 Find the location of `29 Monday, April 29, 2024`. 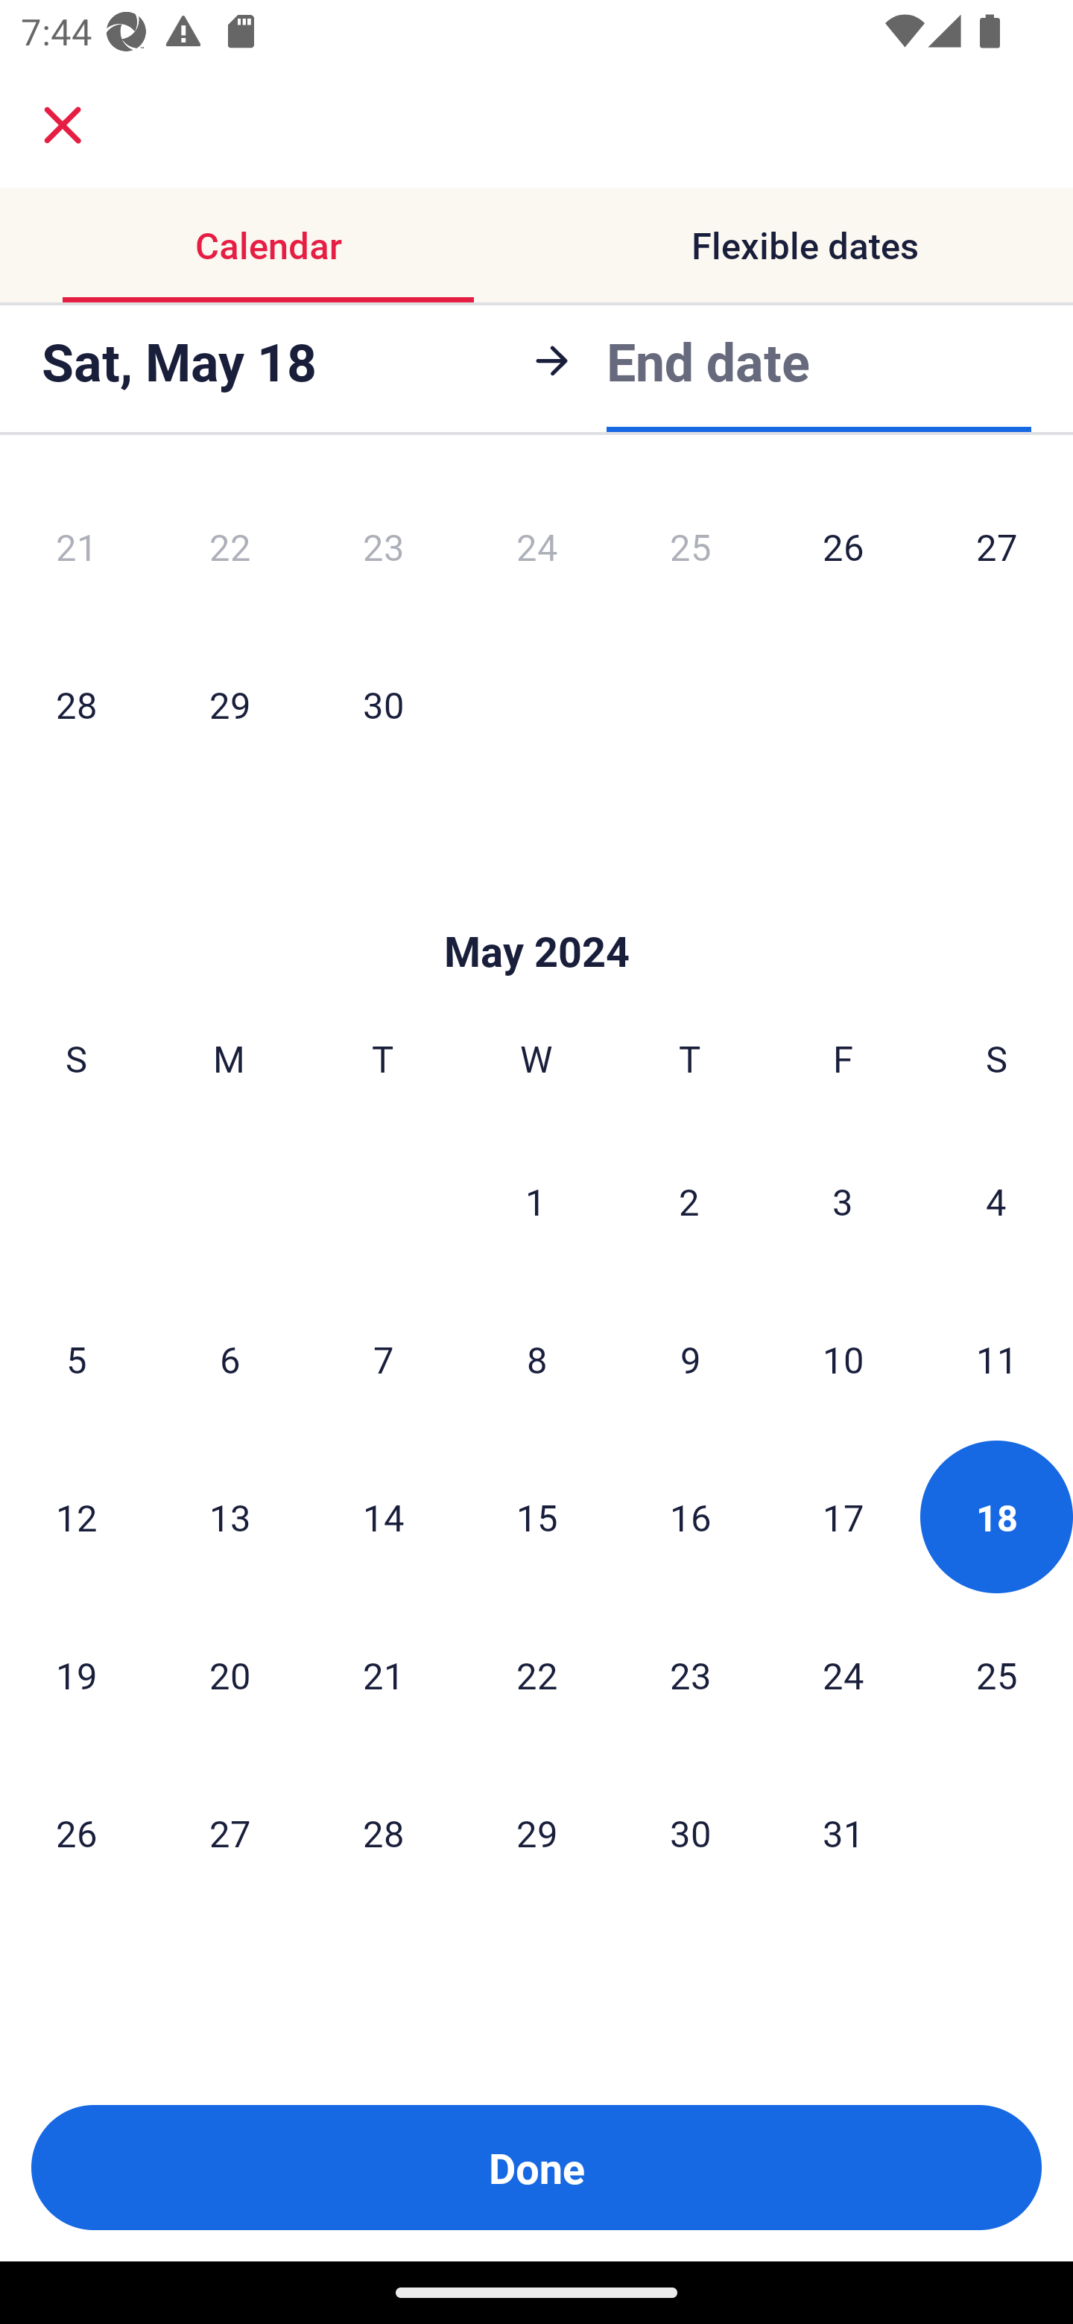

29 Monday, April 29, 2024 is located at coordinates (230, 704).